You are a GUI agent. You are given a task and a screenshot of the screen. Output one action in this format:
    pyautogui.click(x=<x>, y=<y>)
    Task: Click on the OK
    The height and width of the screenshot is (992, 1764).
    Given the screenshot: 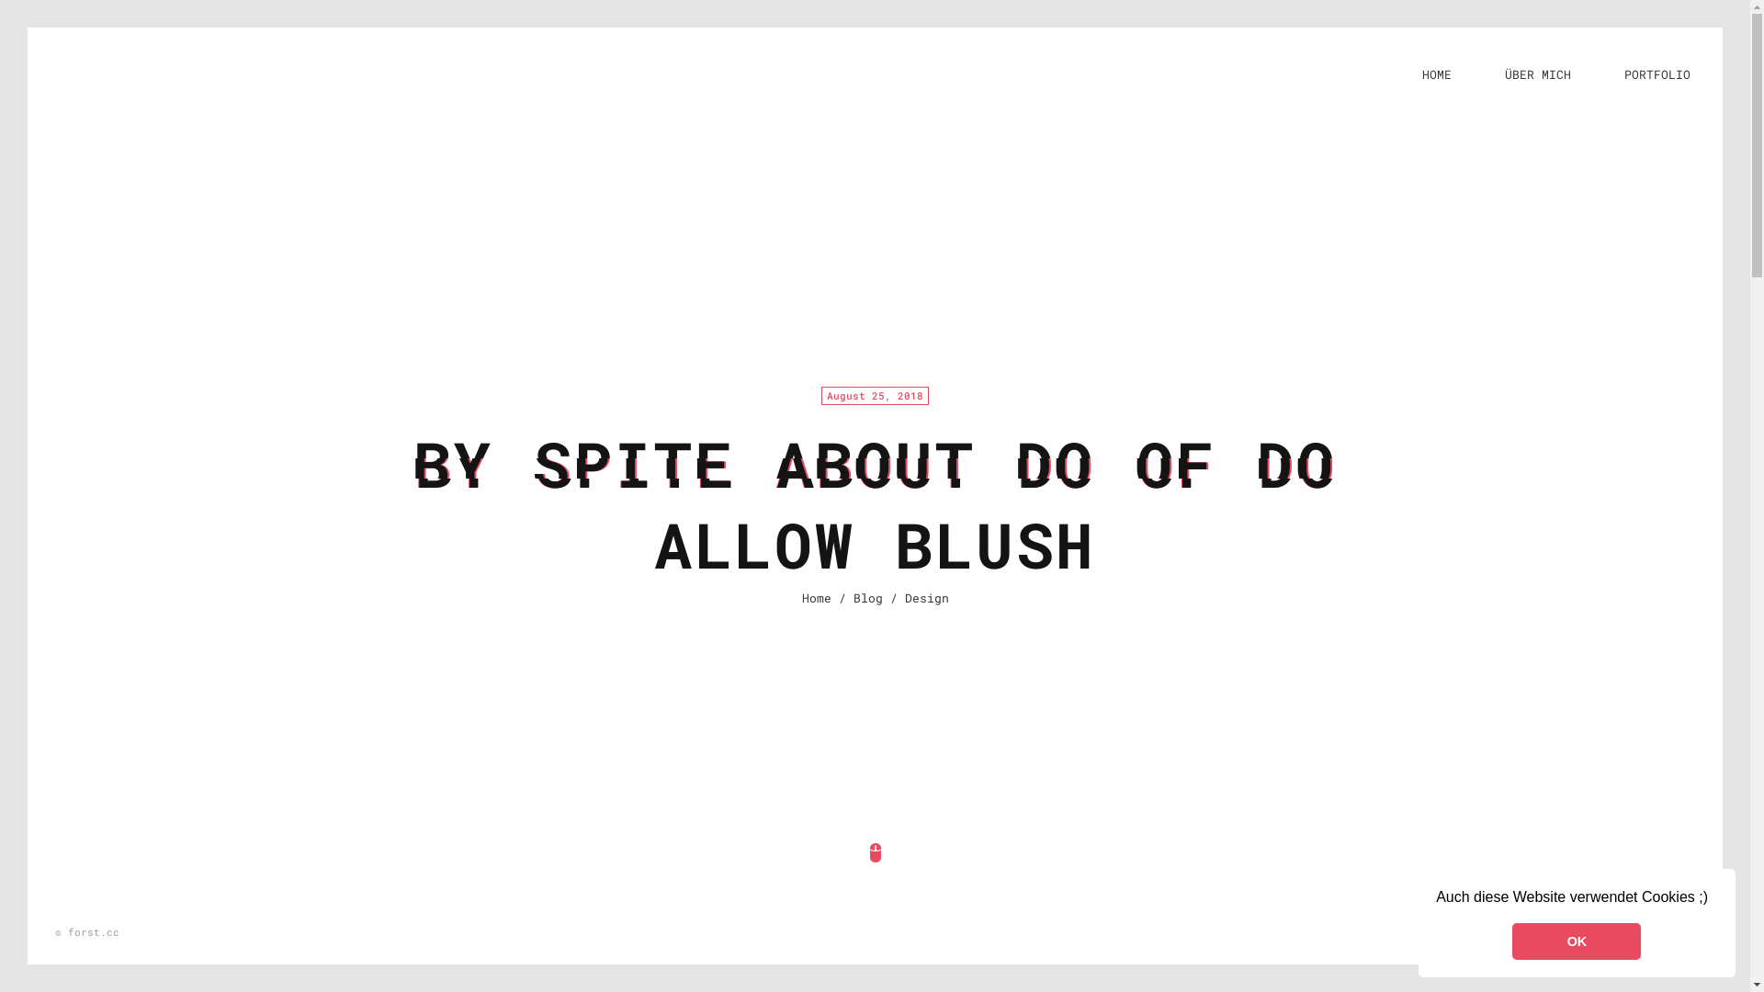 What is the action you would take?
    pyautogui.click(x=1577, y=941)
    